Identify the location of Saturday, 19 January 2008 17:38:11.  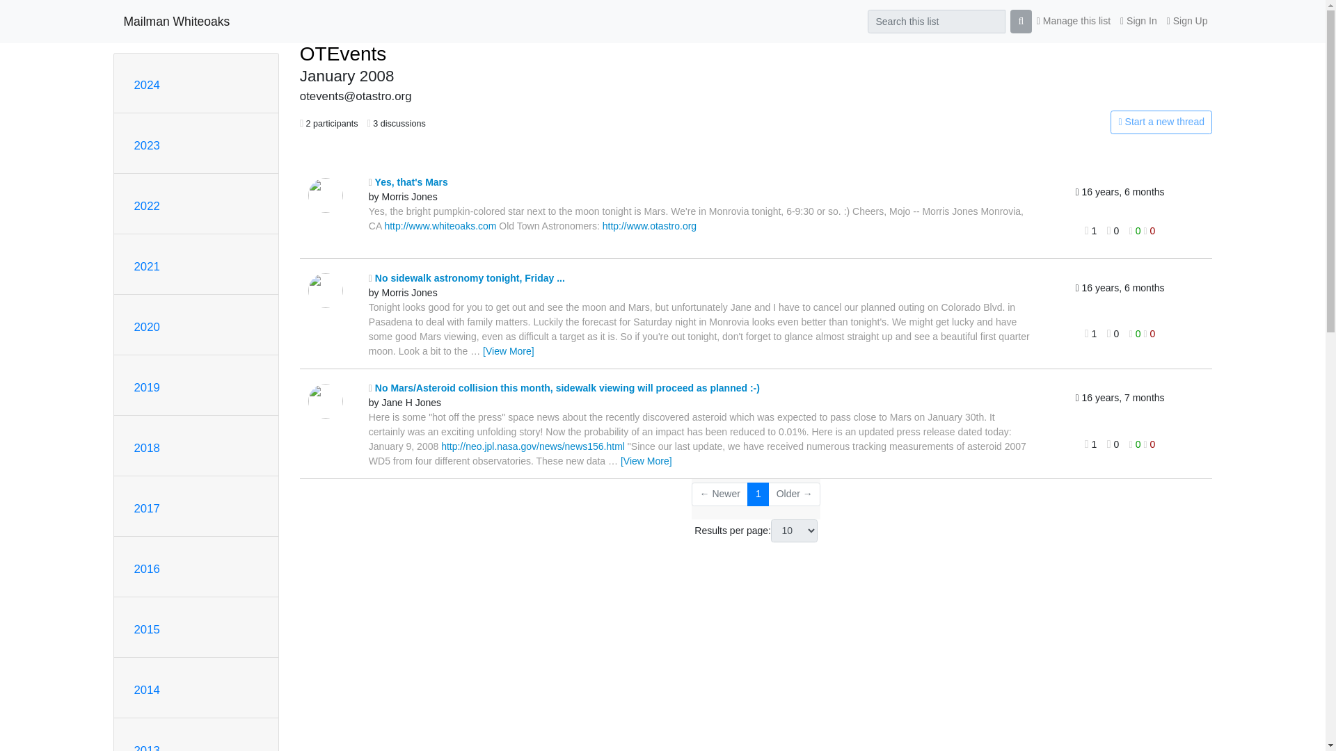
(1119, 192).